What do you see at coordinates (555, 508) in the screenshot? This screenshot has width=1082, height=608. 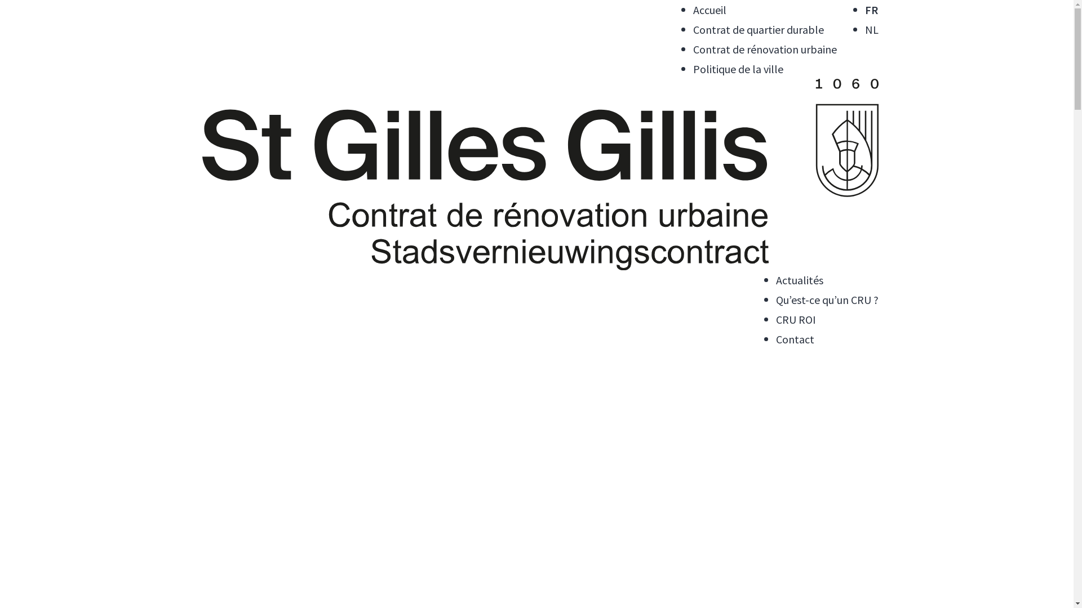 I see `NL` at bounding box center [555, 508].